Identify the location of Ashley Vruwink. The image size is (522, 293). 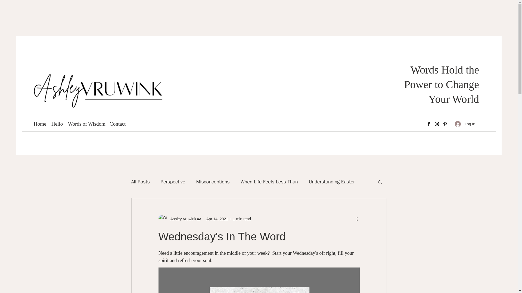
(182, 219).